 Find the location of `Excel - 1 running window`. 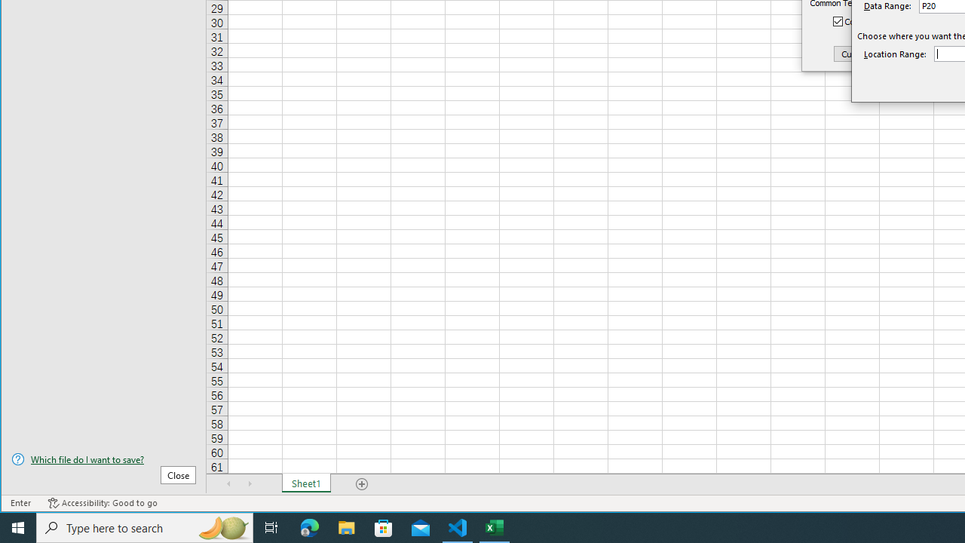

Excel - 1 running window is located at coordinates (495, 528).